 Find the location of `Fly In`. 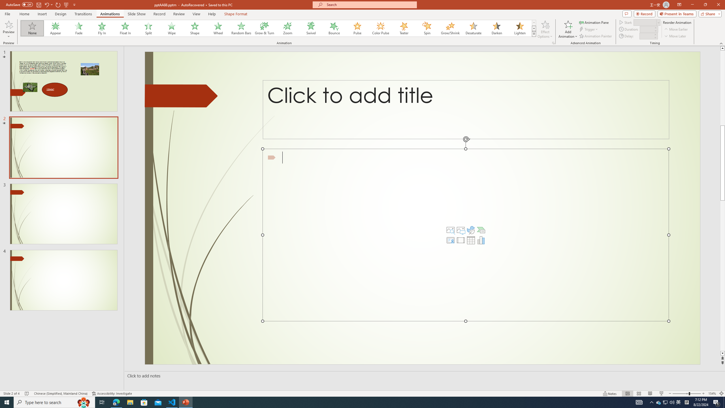

Fly In is located at coordinates (102, 28).